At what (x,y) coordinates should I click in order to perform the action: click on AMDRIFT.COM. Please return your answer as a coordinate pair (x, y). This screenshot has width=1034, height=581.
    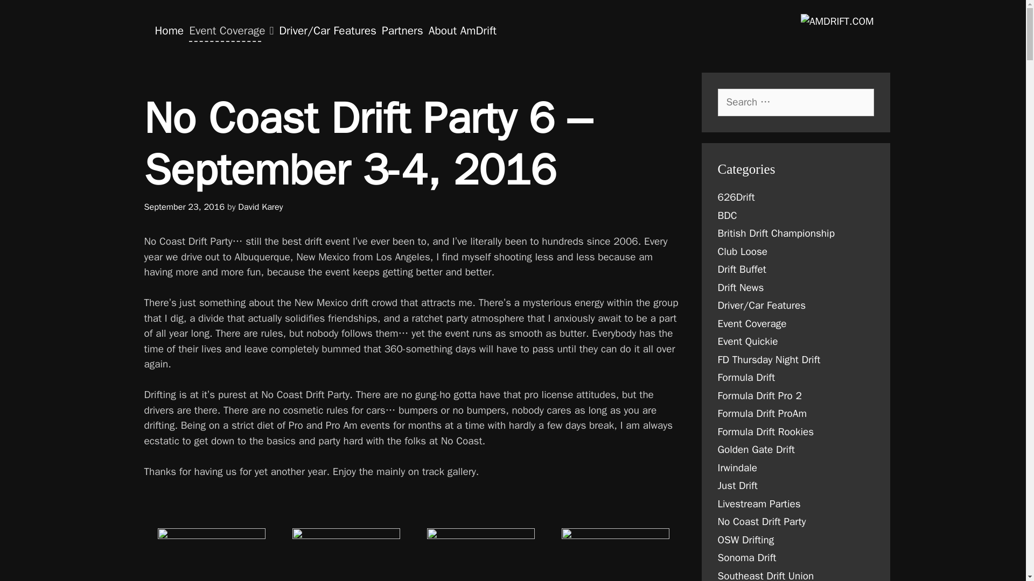
    Looking at the image, I should click on (837, 22).